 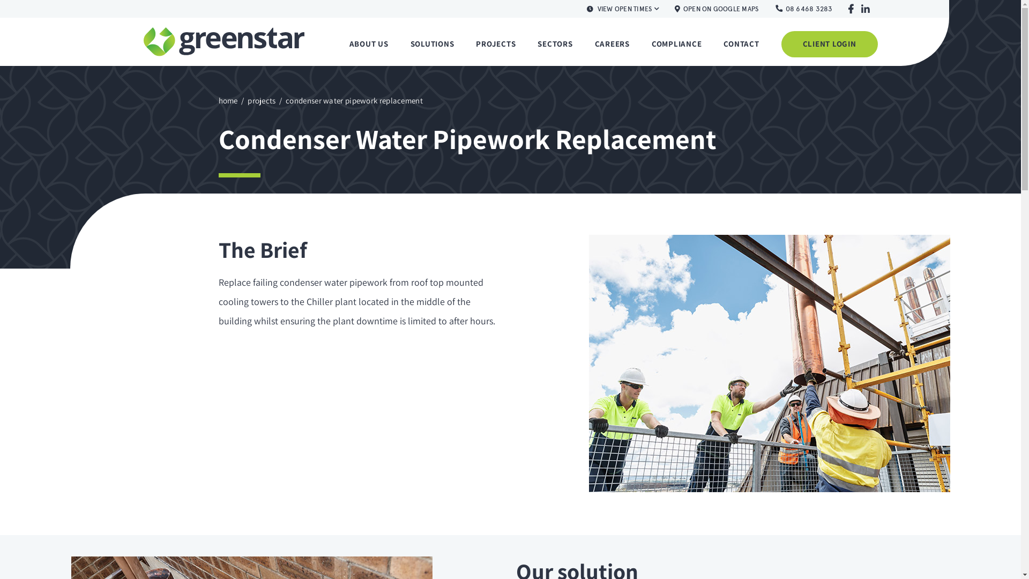 I want to click on home, so click(x=228, y=101).